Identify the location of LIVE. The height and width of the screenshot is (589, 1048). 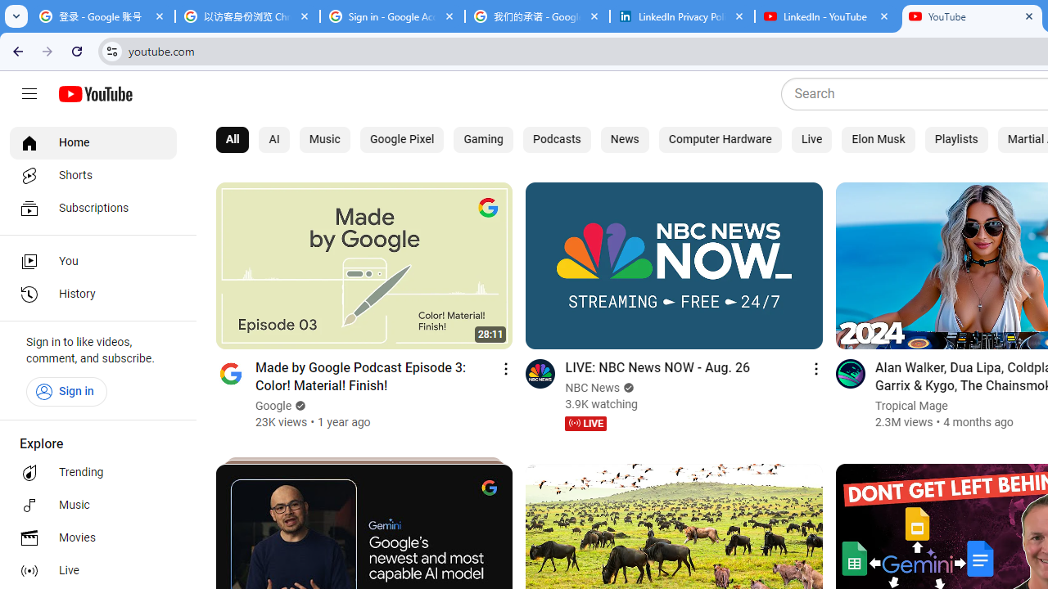
(585, 424).